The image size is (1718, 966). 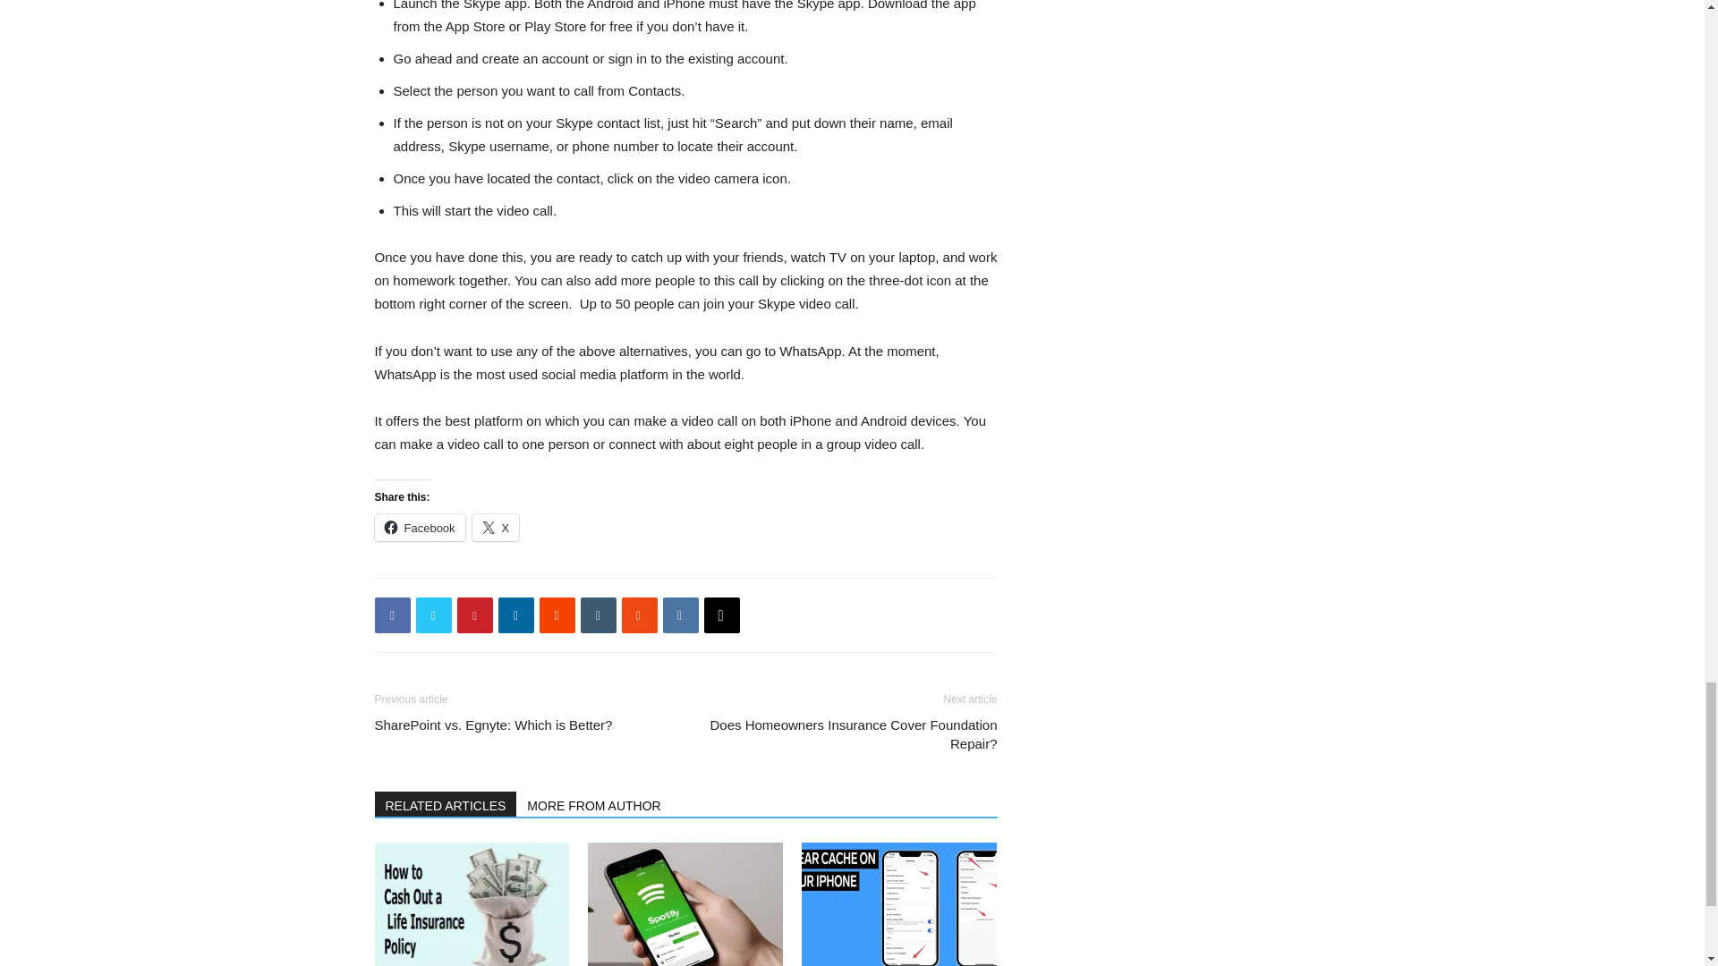 What do you see at coordinates (433, 615) in the screenshot?
I see `Twitter` at bounding box center [433, 615].